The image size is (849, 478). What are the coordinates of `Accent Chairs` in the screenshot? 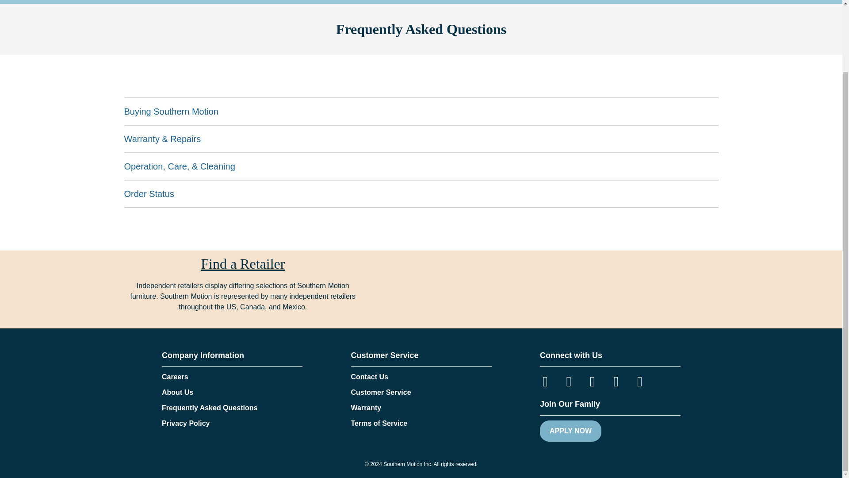 It's located at (398, 2).